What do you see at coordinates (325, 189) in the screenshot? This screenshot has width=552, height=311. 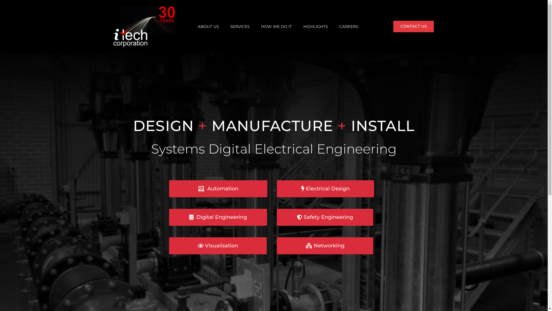 I see `Electrical Design` at bounding box center [325, 189].